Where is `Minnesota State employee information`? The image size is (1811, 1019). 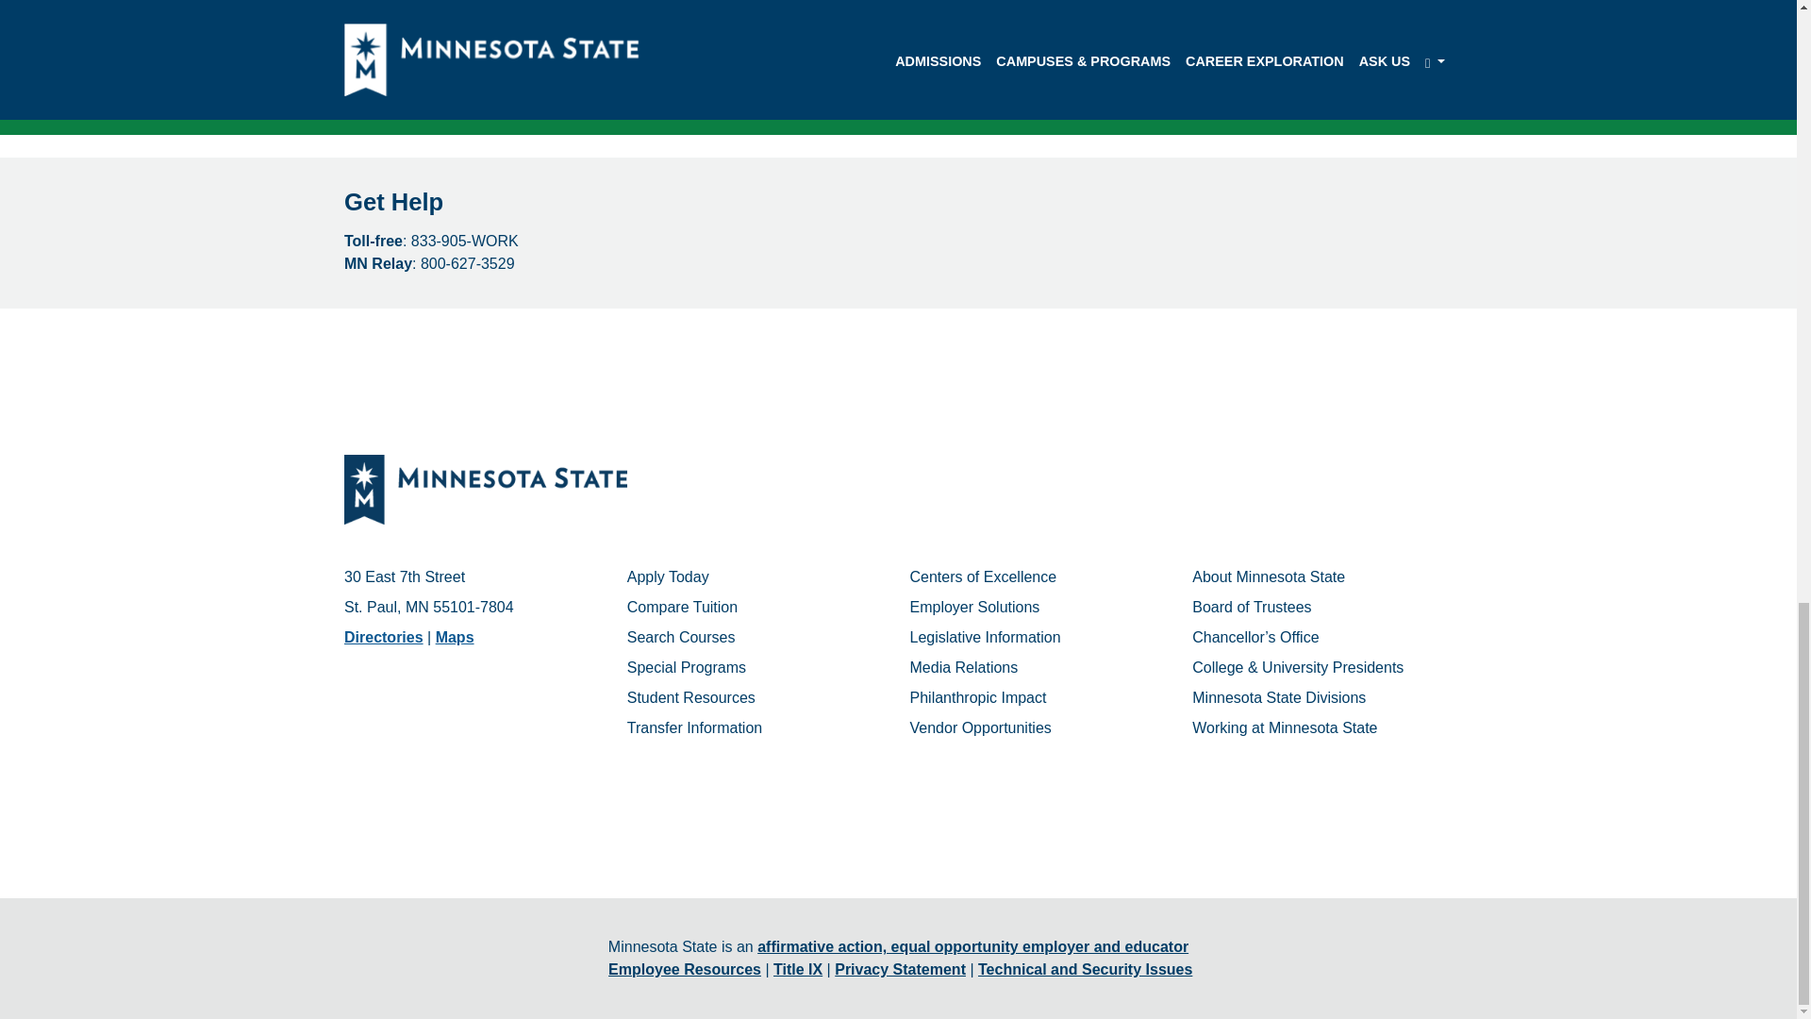
Minnesota State employee information is located at coordinates (685, 969).